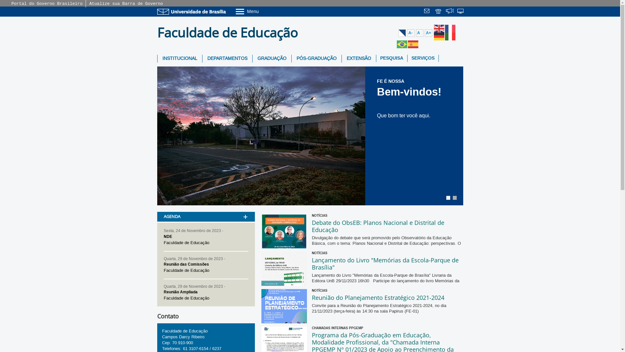  Describe the element at coordinates (168, 237) in the screenshot. I see `NDE` at that location.